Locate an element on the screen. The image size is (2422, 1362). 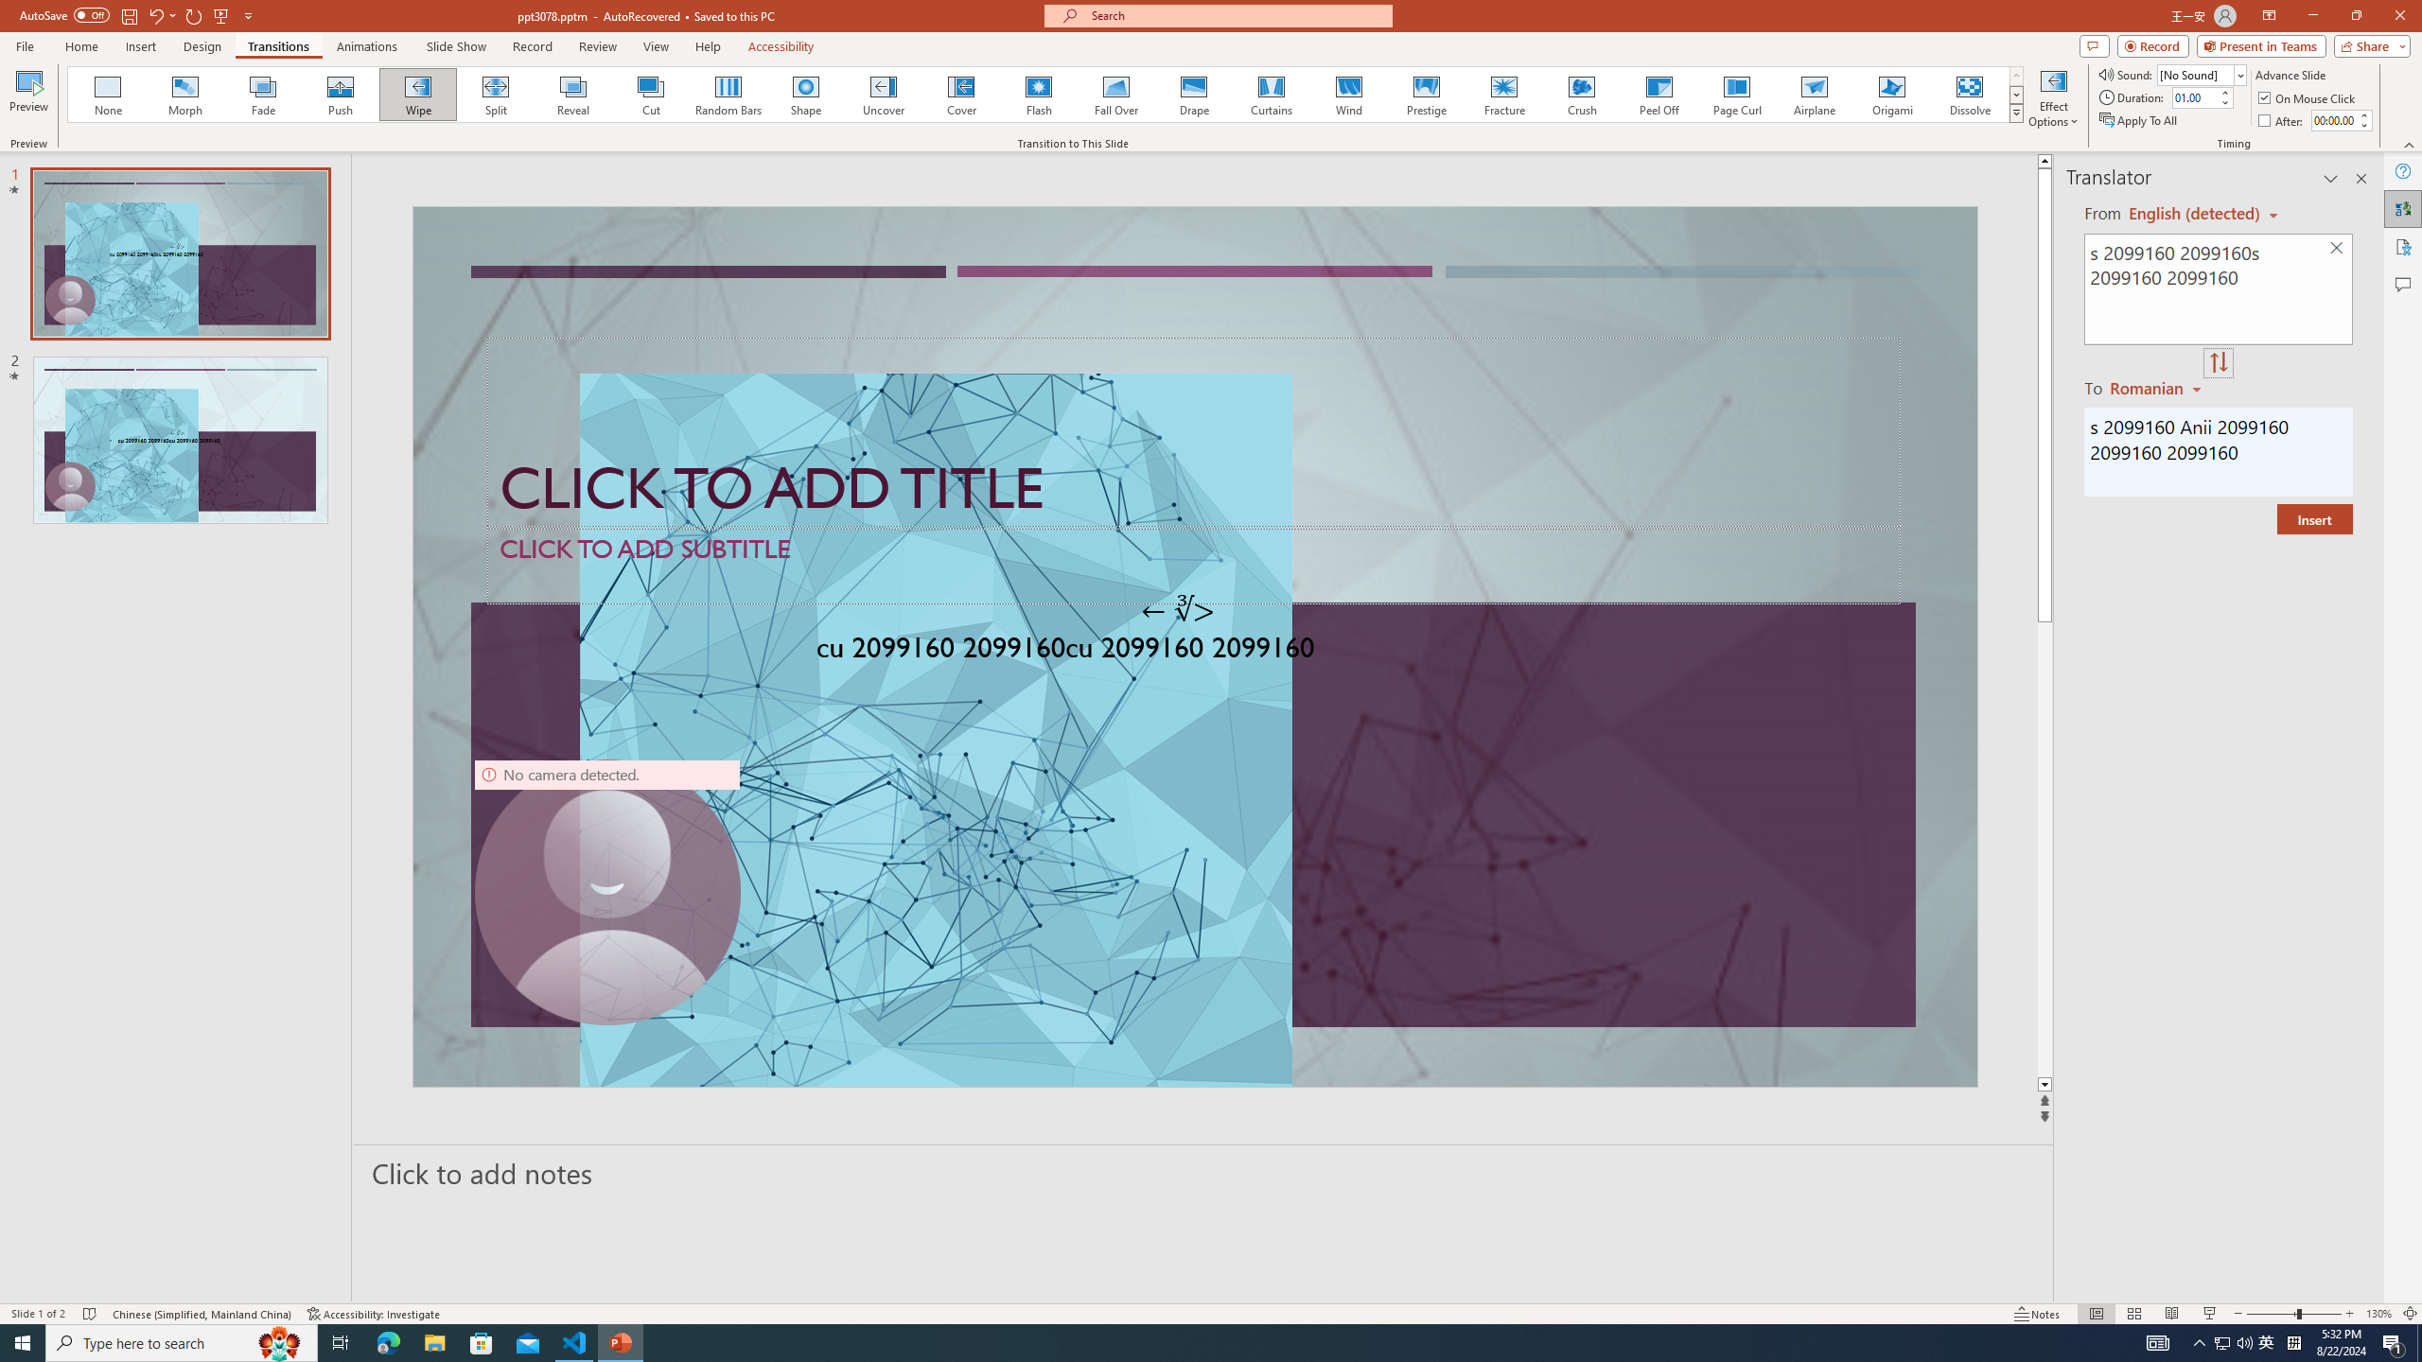
Curtains is located at coordinates (1272, 95).